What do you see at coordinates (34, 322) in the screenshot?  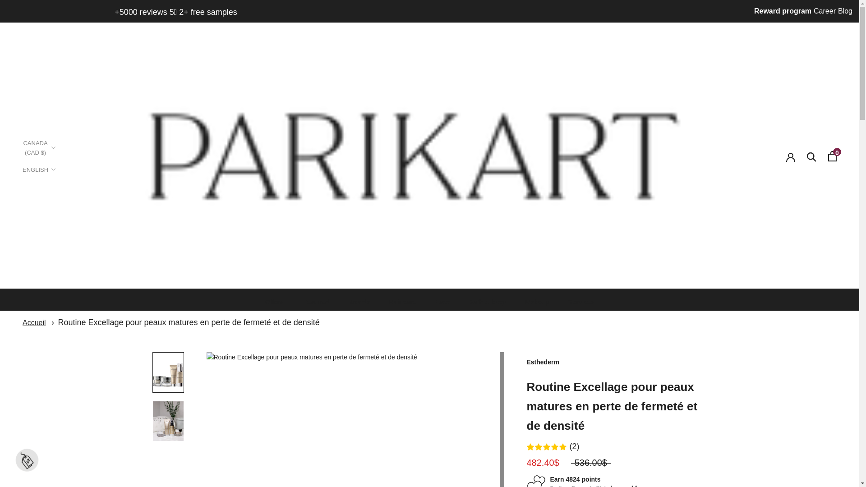 I see `Home` at bounding box center [34, 322].